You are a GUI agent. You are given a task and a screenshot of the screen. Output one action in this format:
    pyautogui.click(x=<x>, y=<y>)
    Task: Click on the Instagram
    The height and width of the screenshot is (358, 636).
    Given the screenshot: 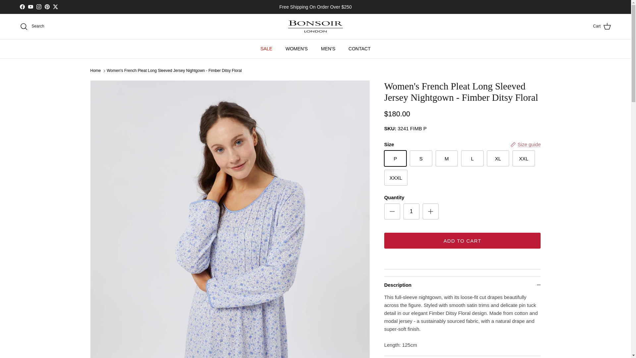 What is the action you would take?
    pyautogui.click(x=38, y=7)
    